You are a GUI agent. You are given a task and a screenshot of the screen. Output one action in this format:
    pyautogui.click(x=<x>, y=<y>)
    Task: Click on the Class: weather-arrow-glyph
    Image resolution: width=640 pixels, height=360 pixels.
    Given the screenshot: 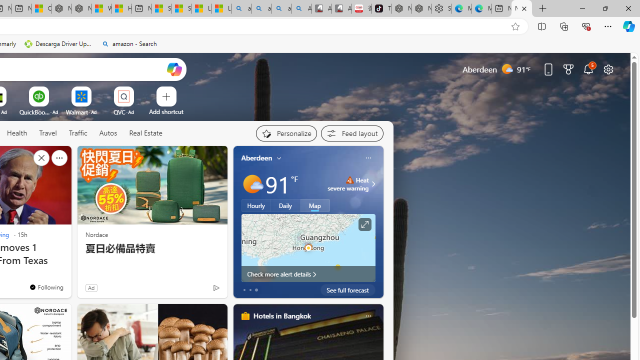 What is the action you would take?
    pyautogui.click(x=373, y=184)
    